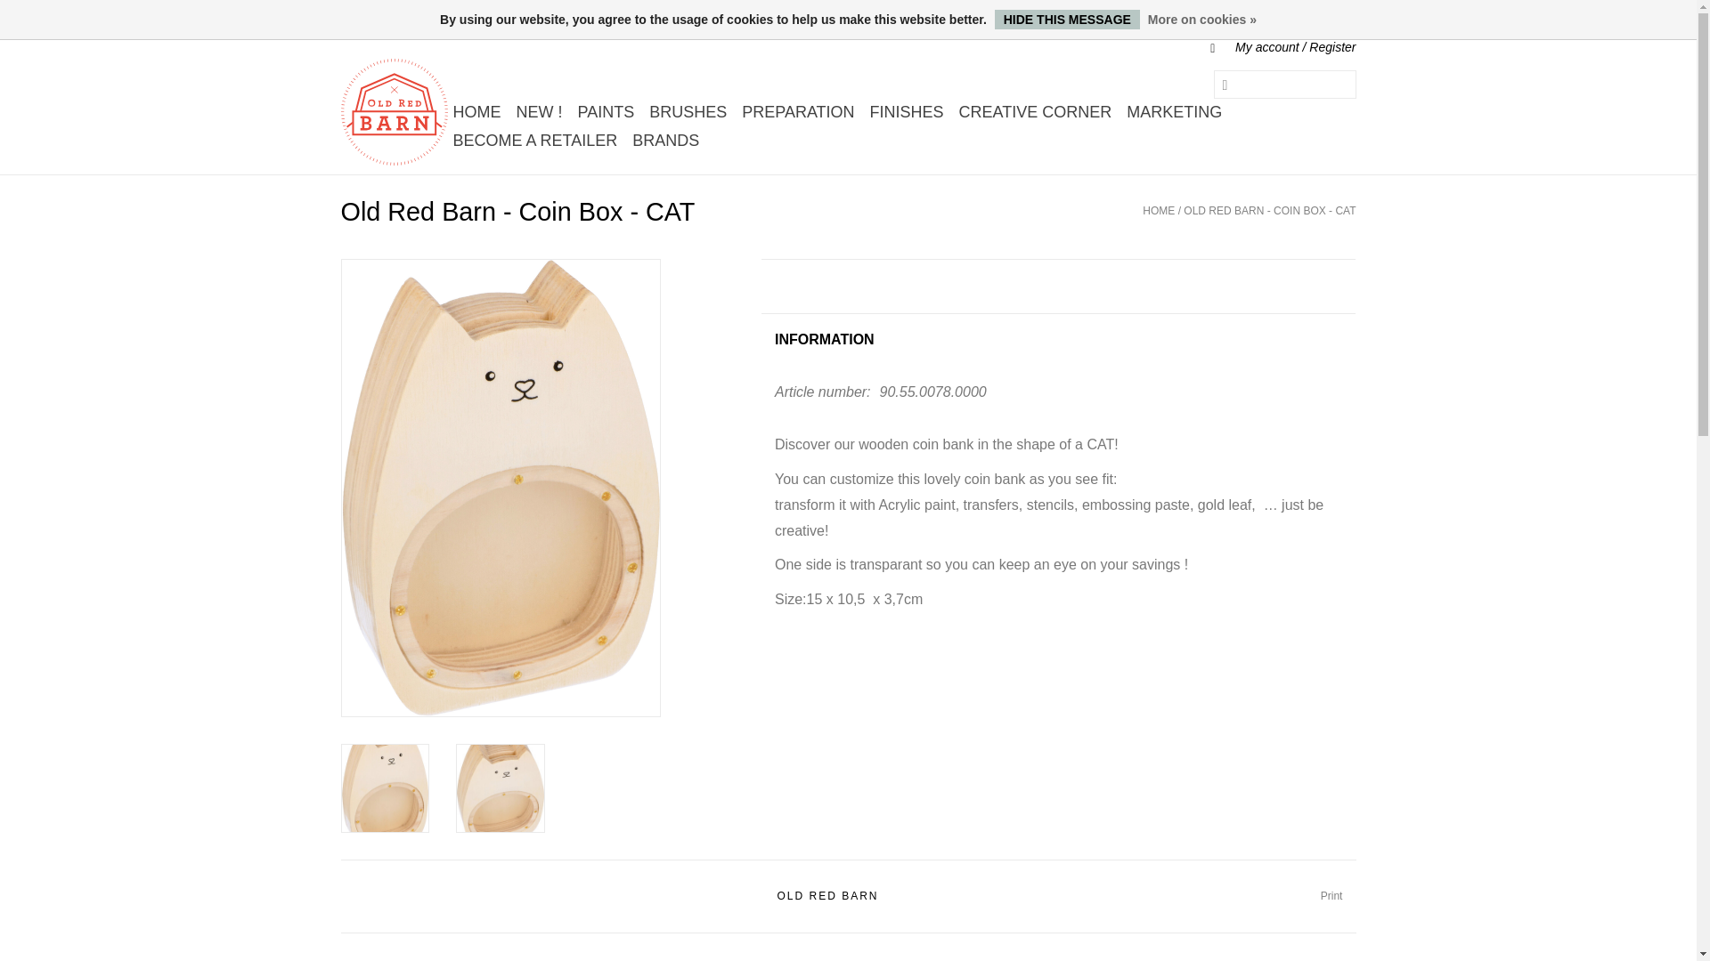 The height and width of the screenshot is (961, 1710). What do you see at coordinates (798, 112) in the screenshot?
I see `PREPARATION` at bounding box center [798, 112].